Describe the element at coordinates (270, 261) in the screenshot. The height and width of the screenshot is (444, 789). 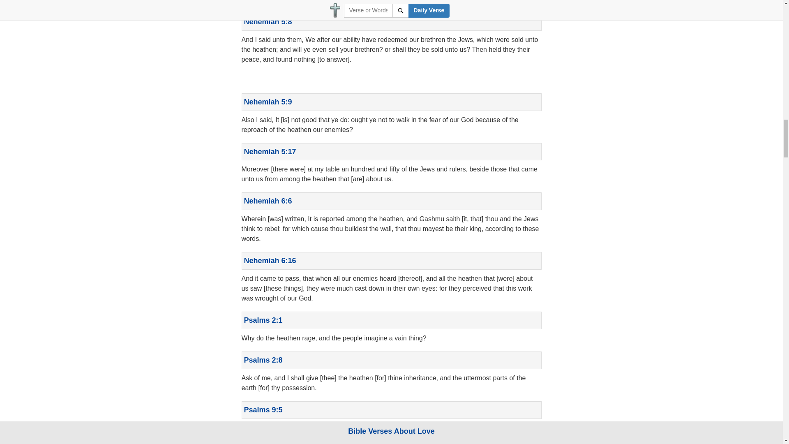
I see `Nehemiah 6:16` at that location.